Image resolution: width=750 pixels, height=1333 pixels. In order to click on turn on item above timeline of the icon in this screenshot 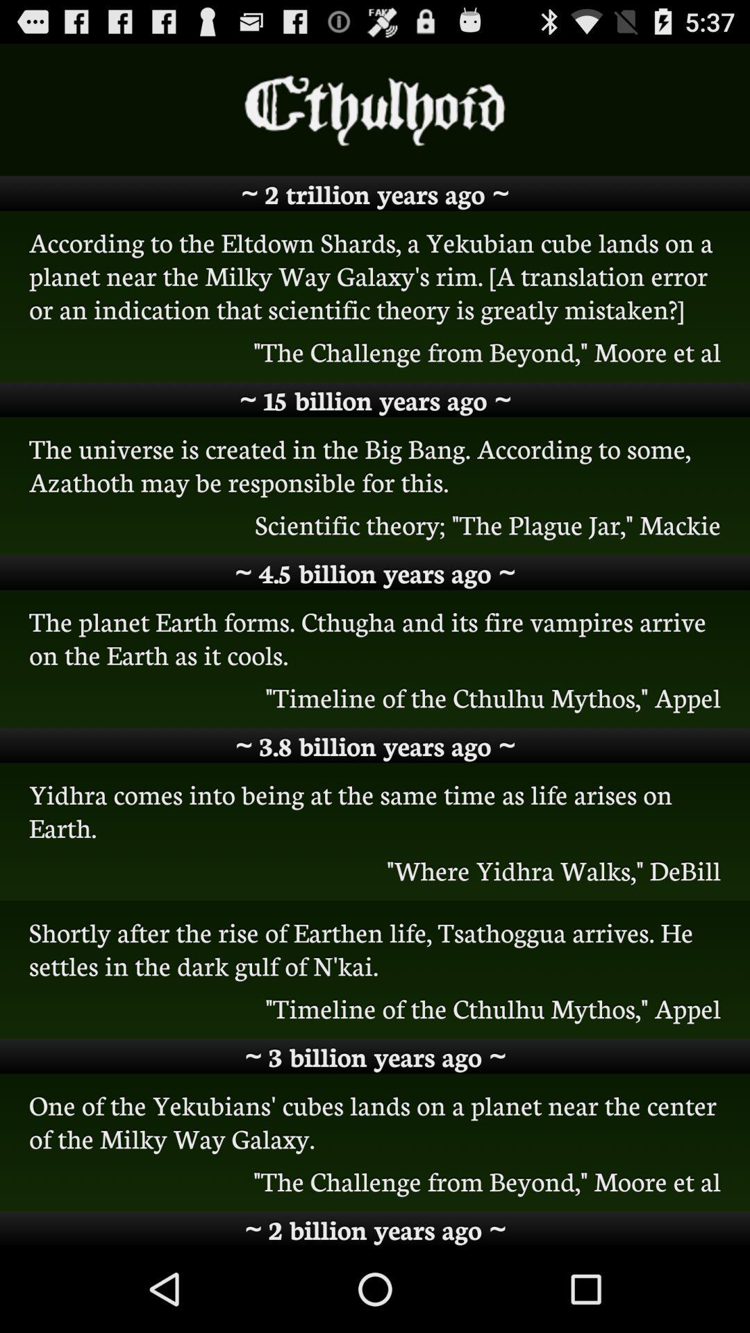, I will do `click(375, 948)`.